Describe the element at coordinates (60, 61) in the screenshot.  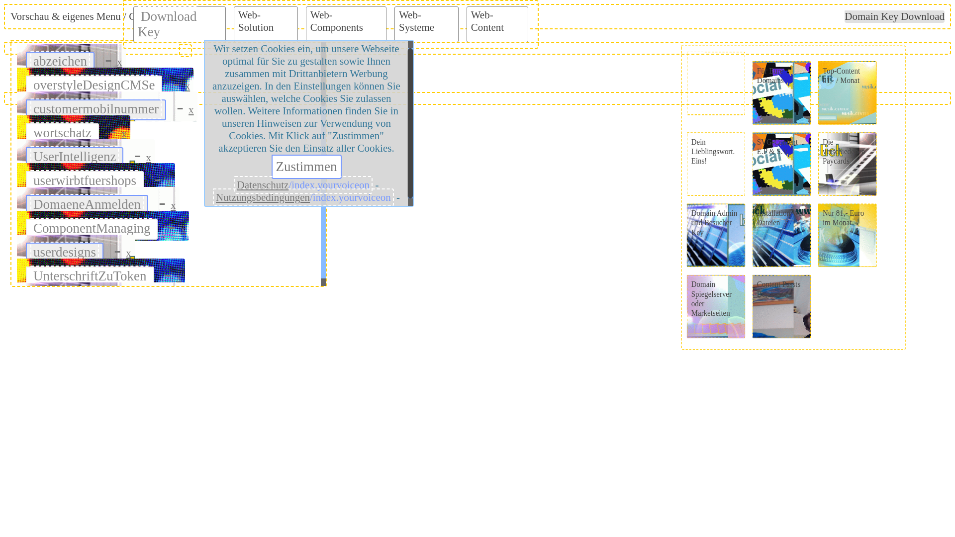
I see `abzeichen` at that location.